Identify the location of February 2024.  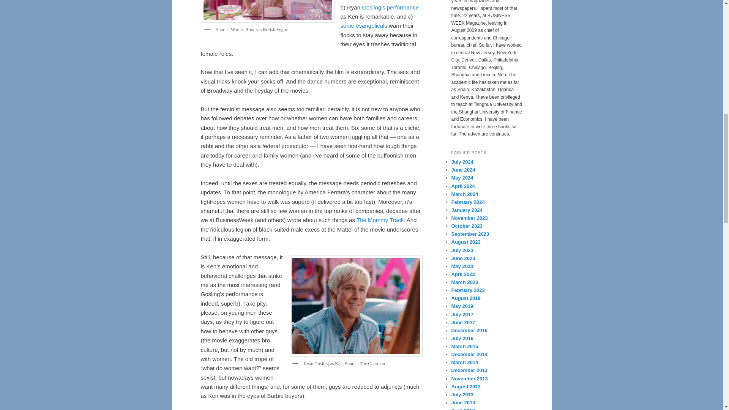
(468, 202).